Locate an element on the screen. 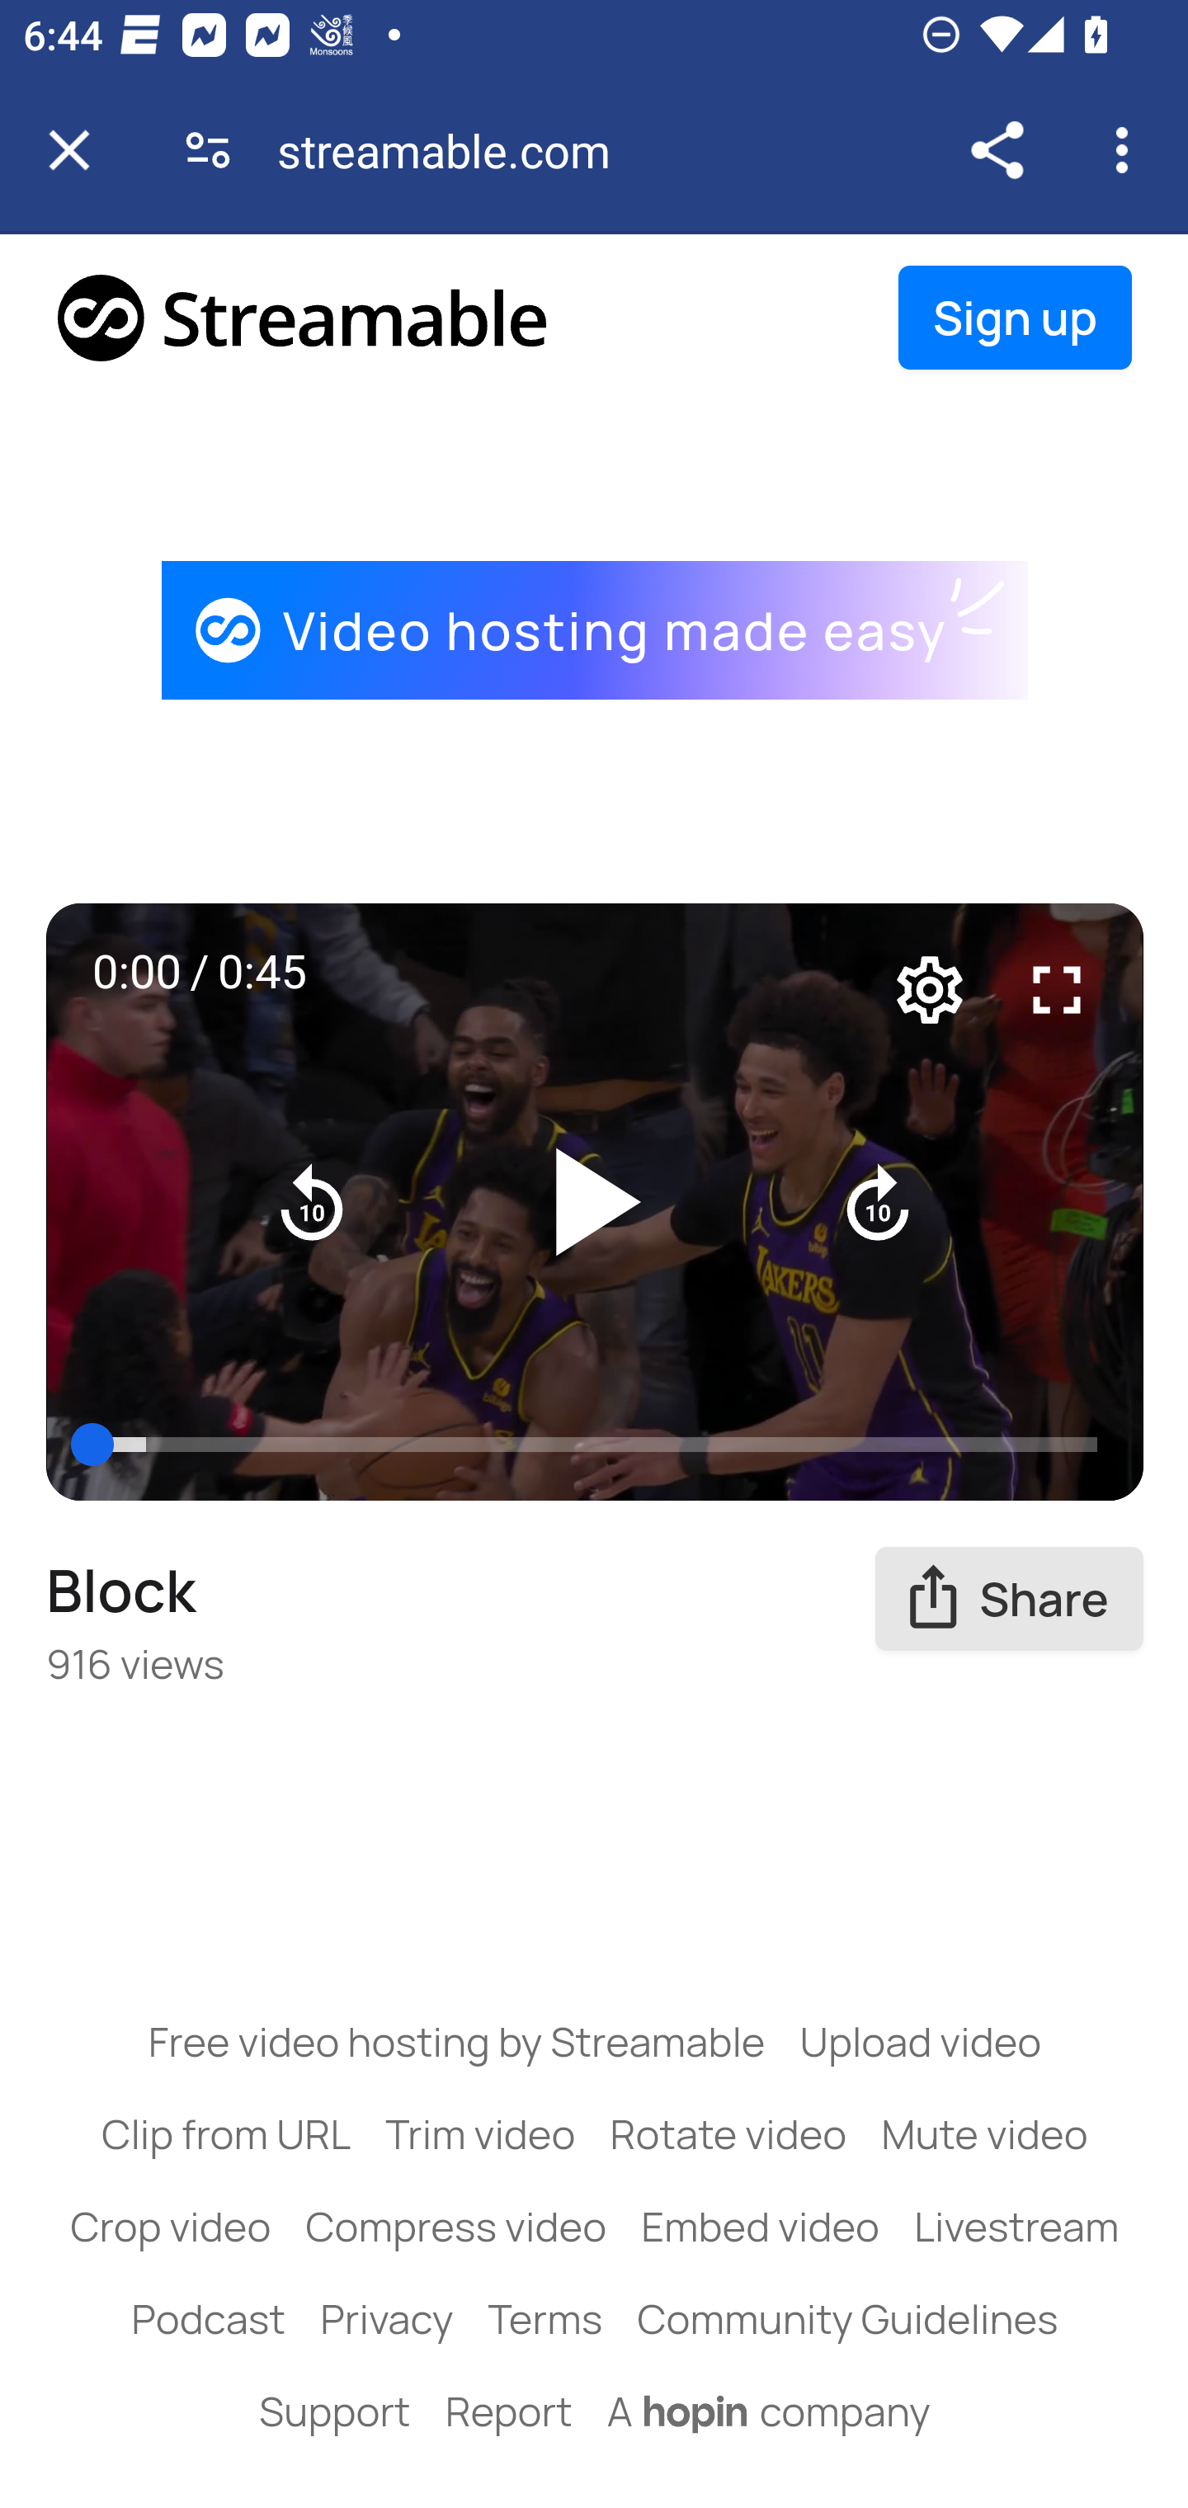  Terms is located at coordinates (544, 2318).